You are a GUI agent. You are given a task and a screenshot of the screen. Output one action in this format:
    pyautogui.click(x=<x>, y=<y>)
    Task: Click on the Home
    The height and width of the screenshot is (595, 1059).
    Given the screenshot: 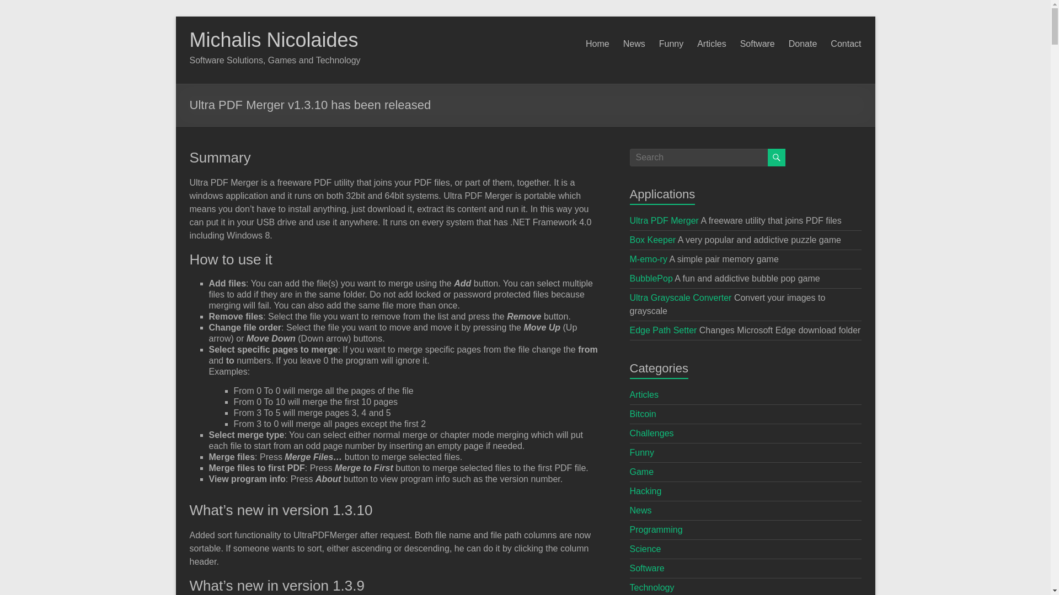 What is the action you would take?
    pyautogui.click(x=597, y=44)
    